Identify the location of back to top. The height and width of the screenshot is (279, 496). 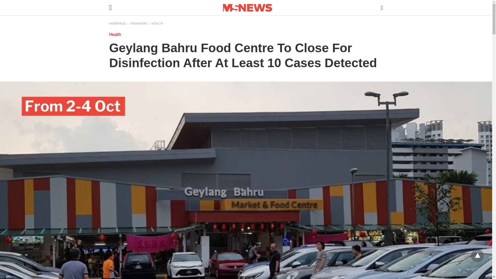
(477, 256).